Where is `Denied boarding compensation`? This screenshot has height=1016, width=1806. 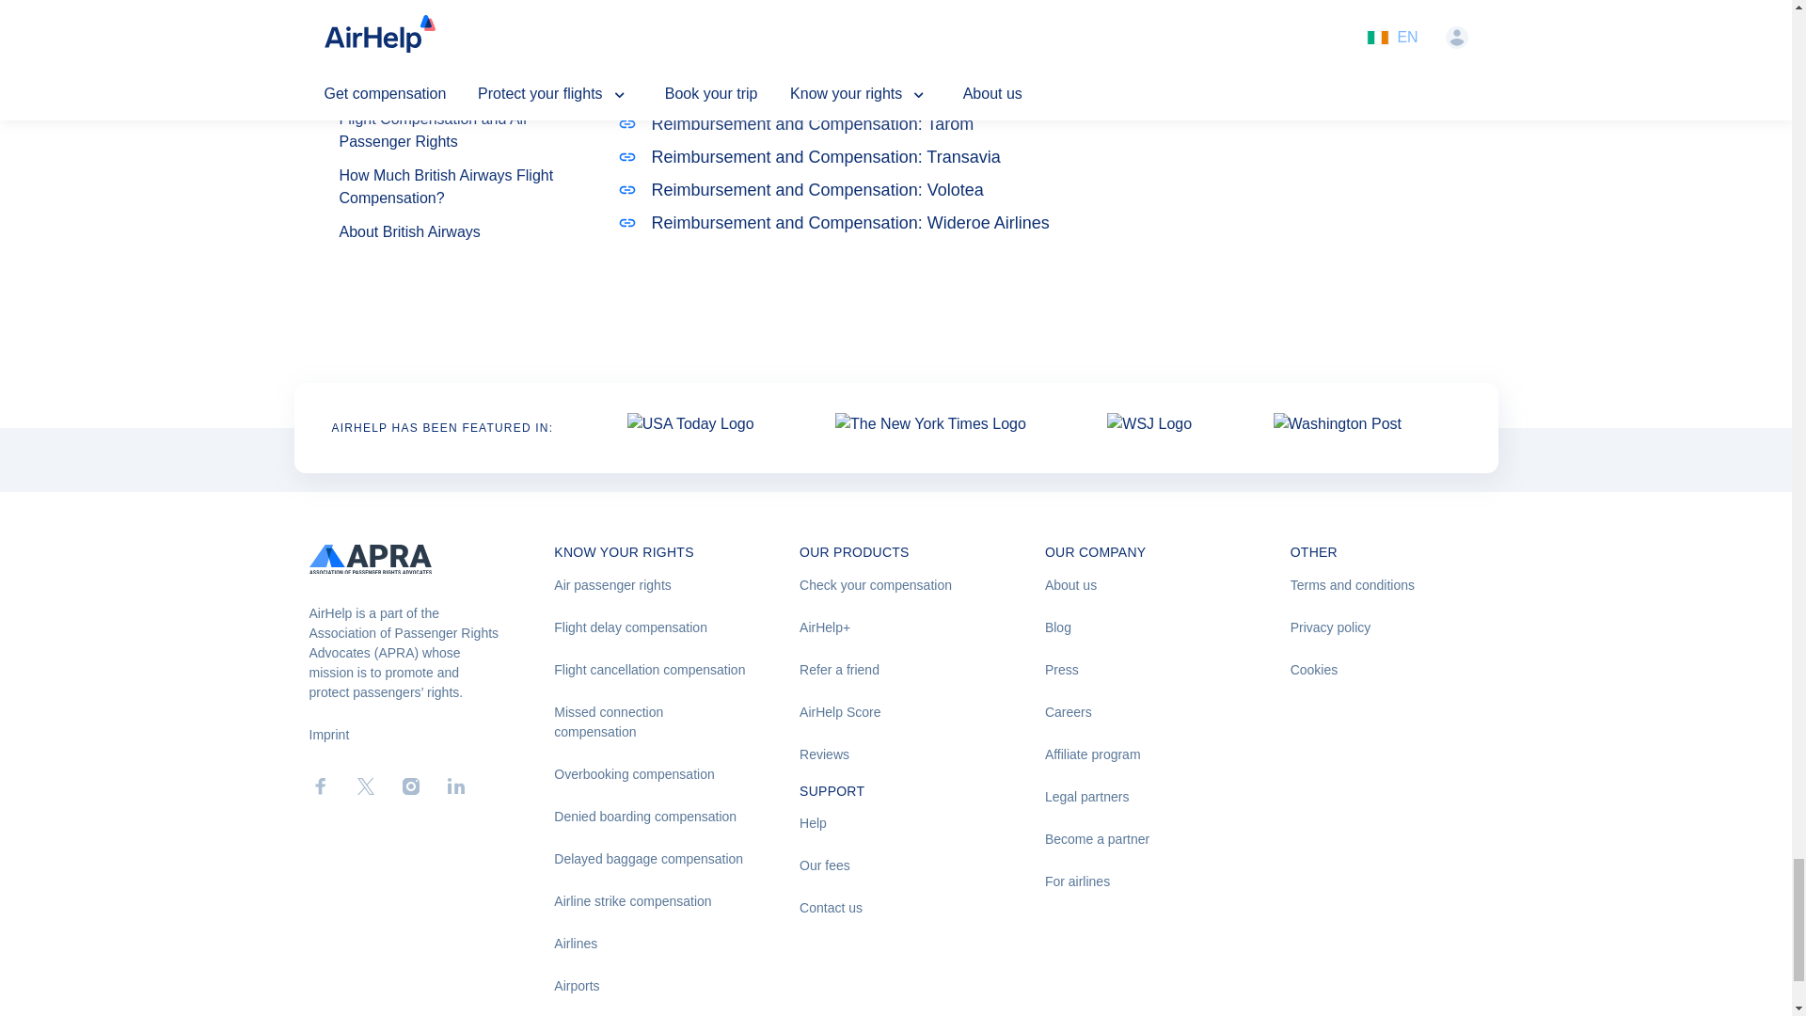 Denied boarding compensation is located at coordinates (651, 817).